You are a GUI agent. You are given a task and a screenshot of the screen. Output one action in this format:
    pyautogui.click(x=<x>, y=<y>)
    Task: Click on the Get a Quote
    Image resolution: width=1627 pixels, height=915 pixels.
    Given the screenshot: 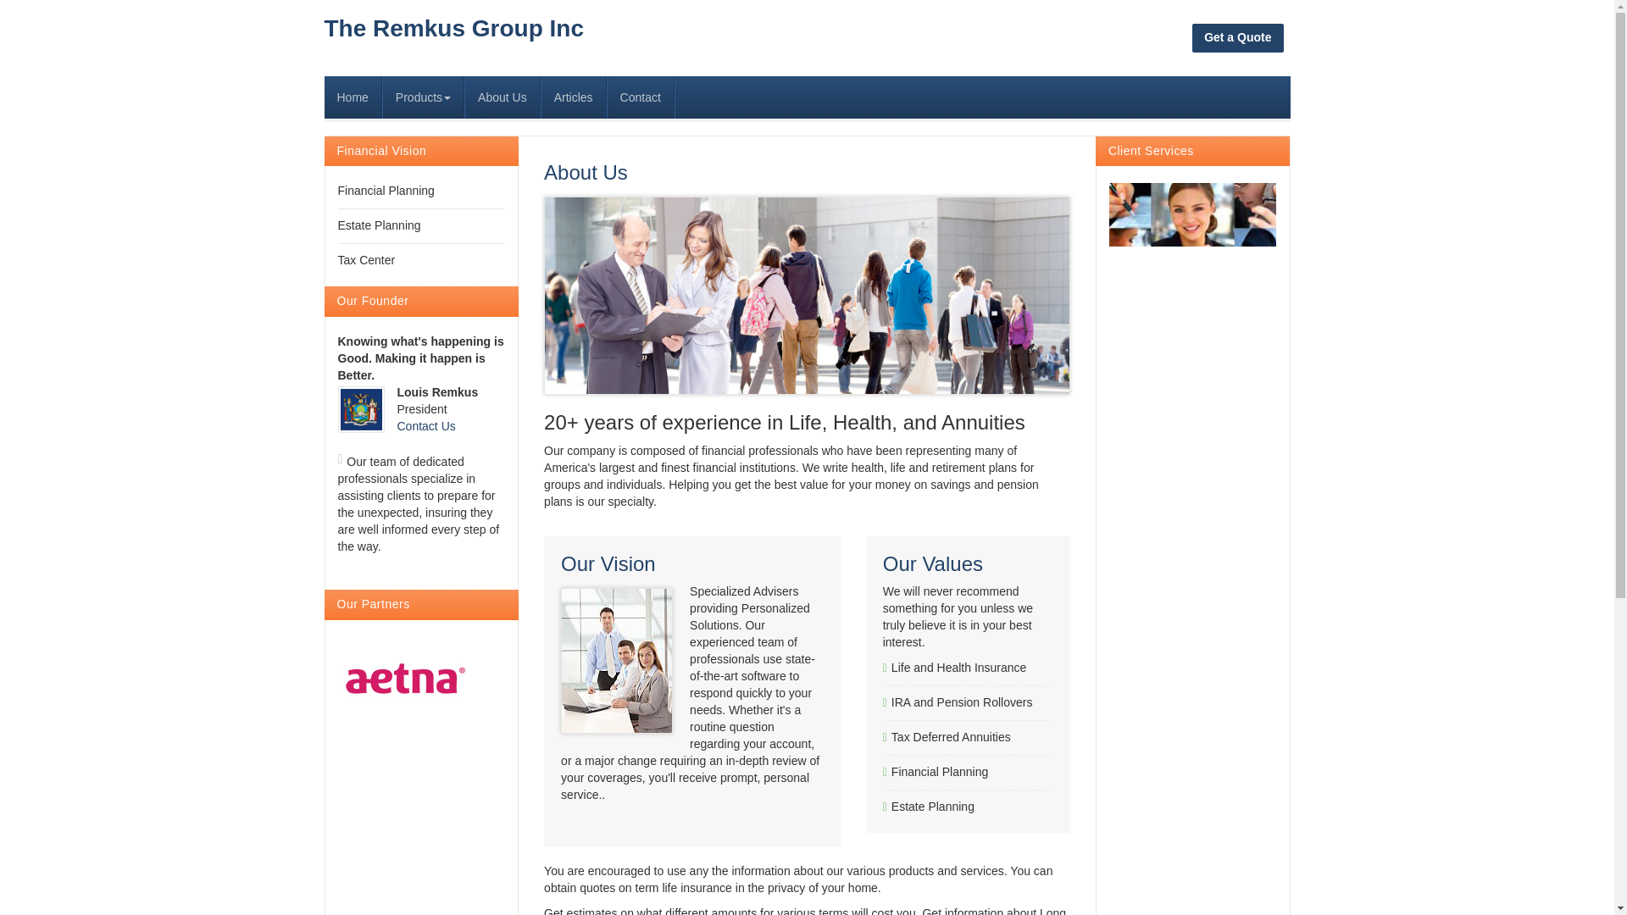 What is the action you would take?
    pyautogui.click(x=1237, y=37)
    